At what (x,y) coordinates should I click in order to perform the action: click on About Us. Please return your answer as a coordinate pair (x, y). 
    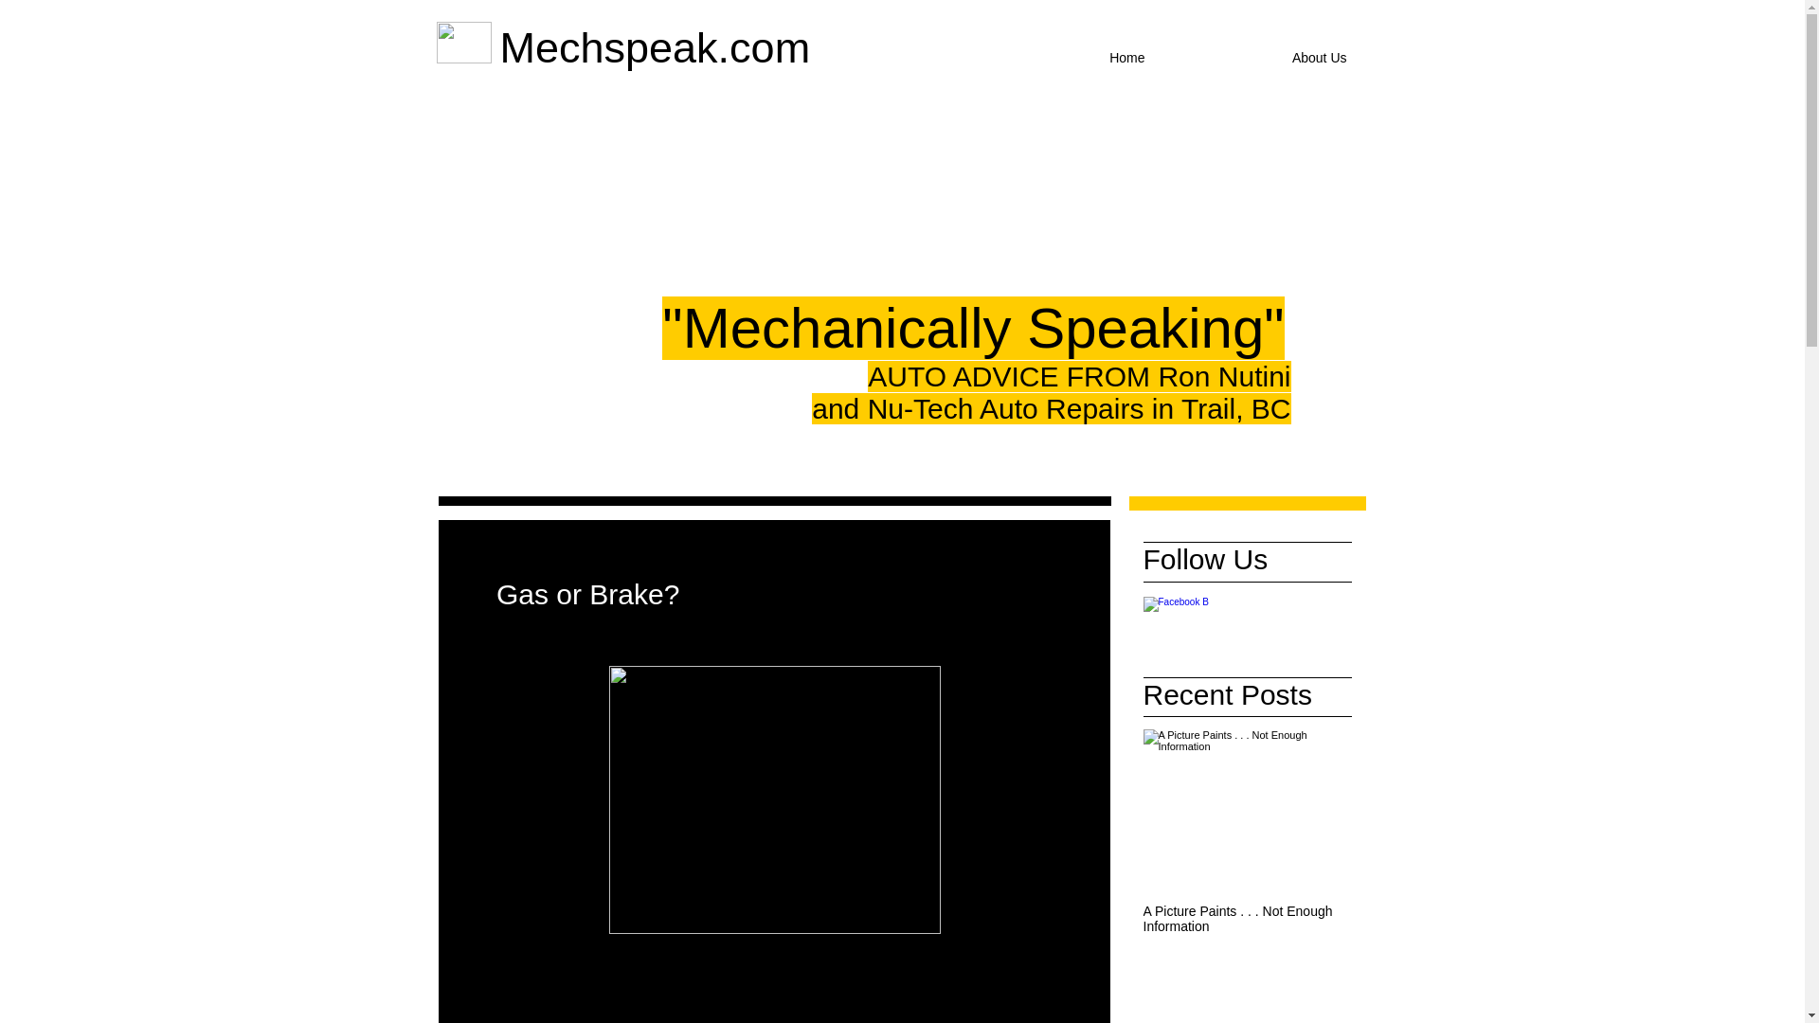
    Looking at the image, I should click on (1260, 57).